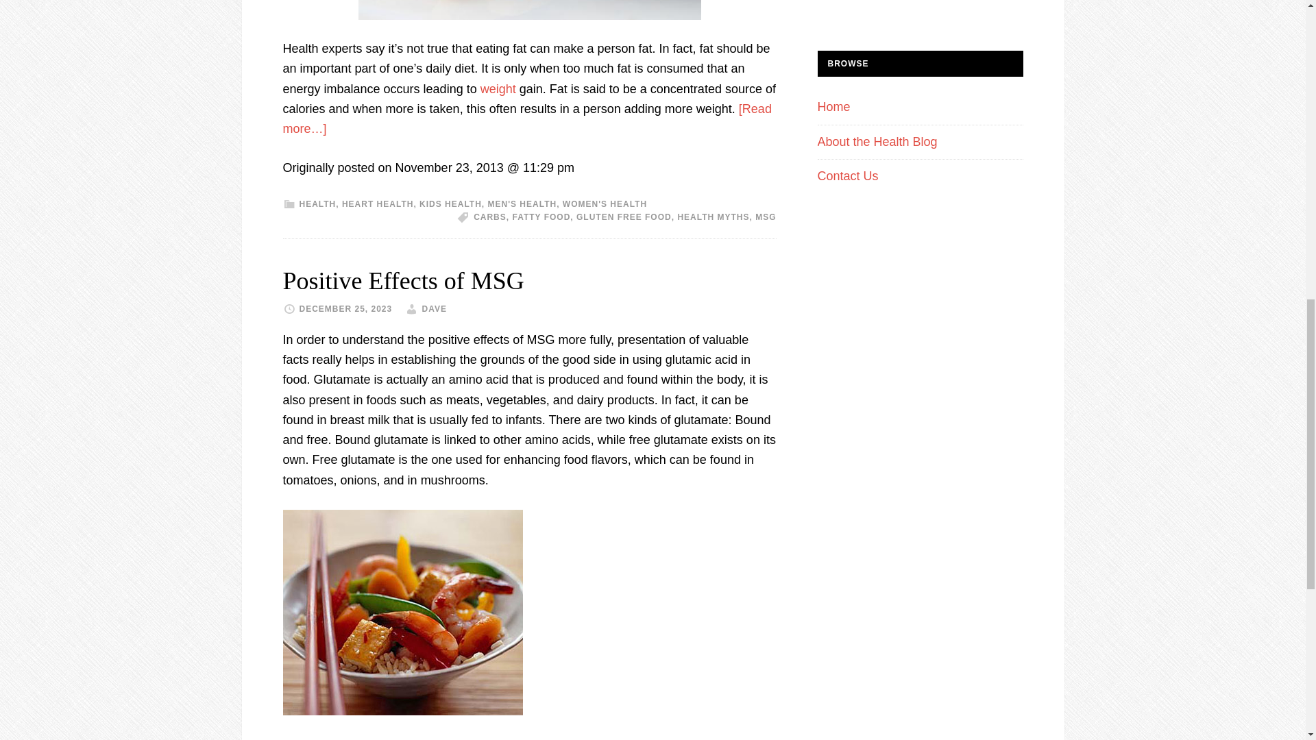 Image resolution: width=1316 pixels, height=740 pixels. I want to click on MSG, so click(766, 217).